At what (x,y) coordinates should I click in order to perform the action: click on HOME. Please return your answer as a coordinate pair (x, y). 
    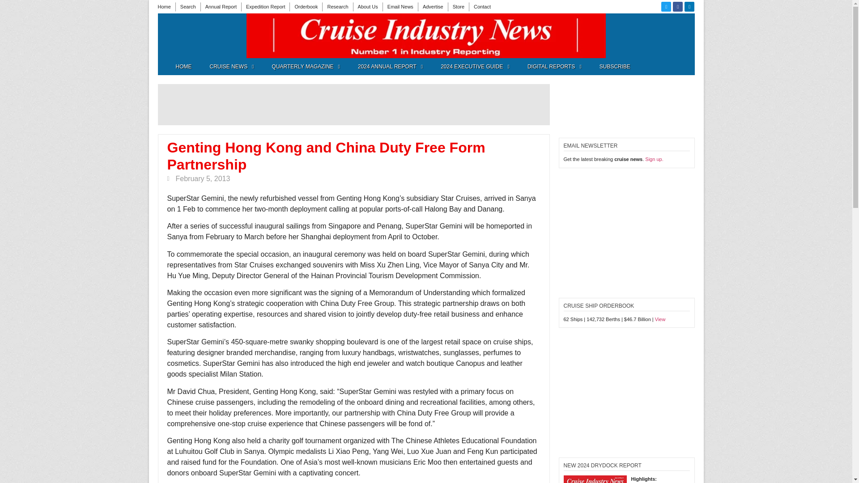
    Looking at the image, I should click on (183, 66).